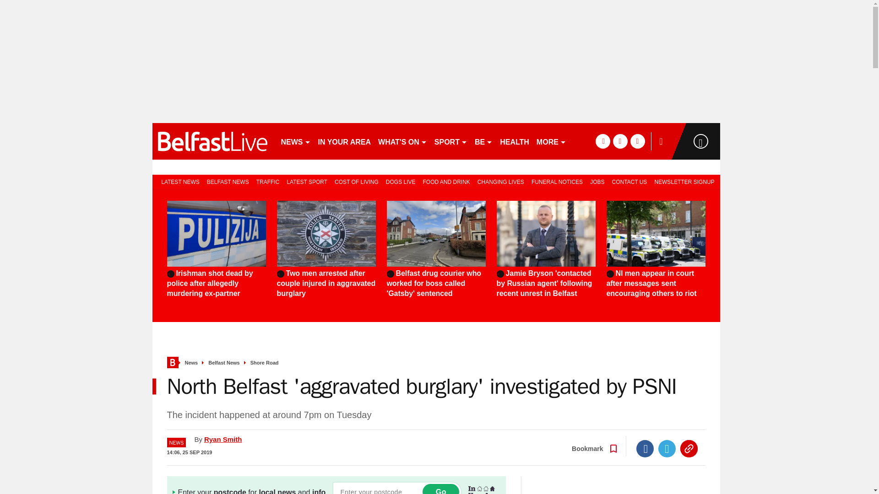  Describe the element at coordinates (450, 141) in the screenshot. I see `SPORT` at that location.